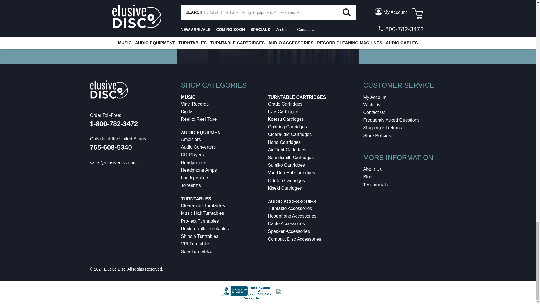 The height and width of the screenshot is (304, 540). I want to click on Audio Converter, so click(199, 147).